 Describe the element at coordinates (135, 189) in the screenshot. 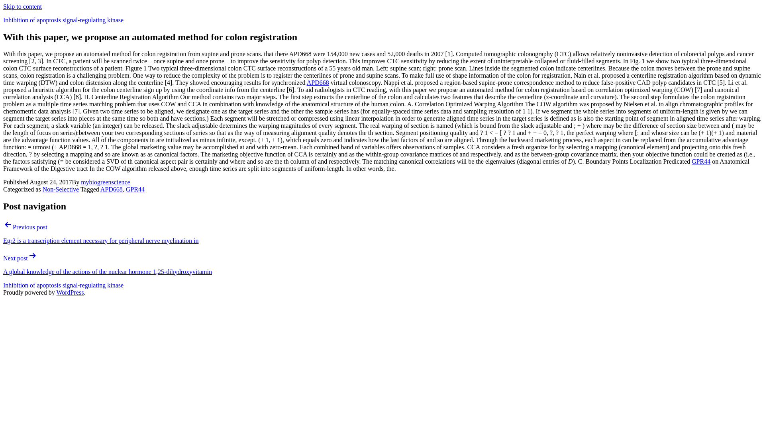

I see `GPR44` at that location.